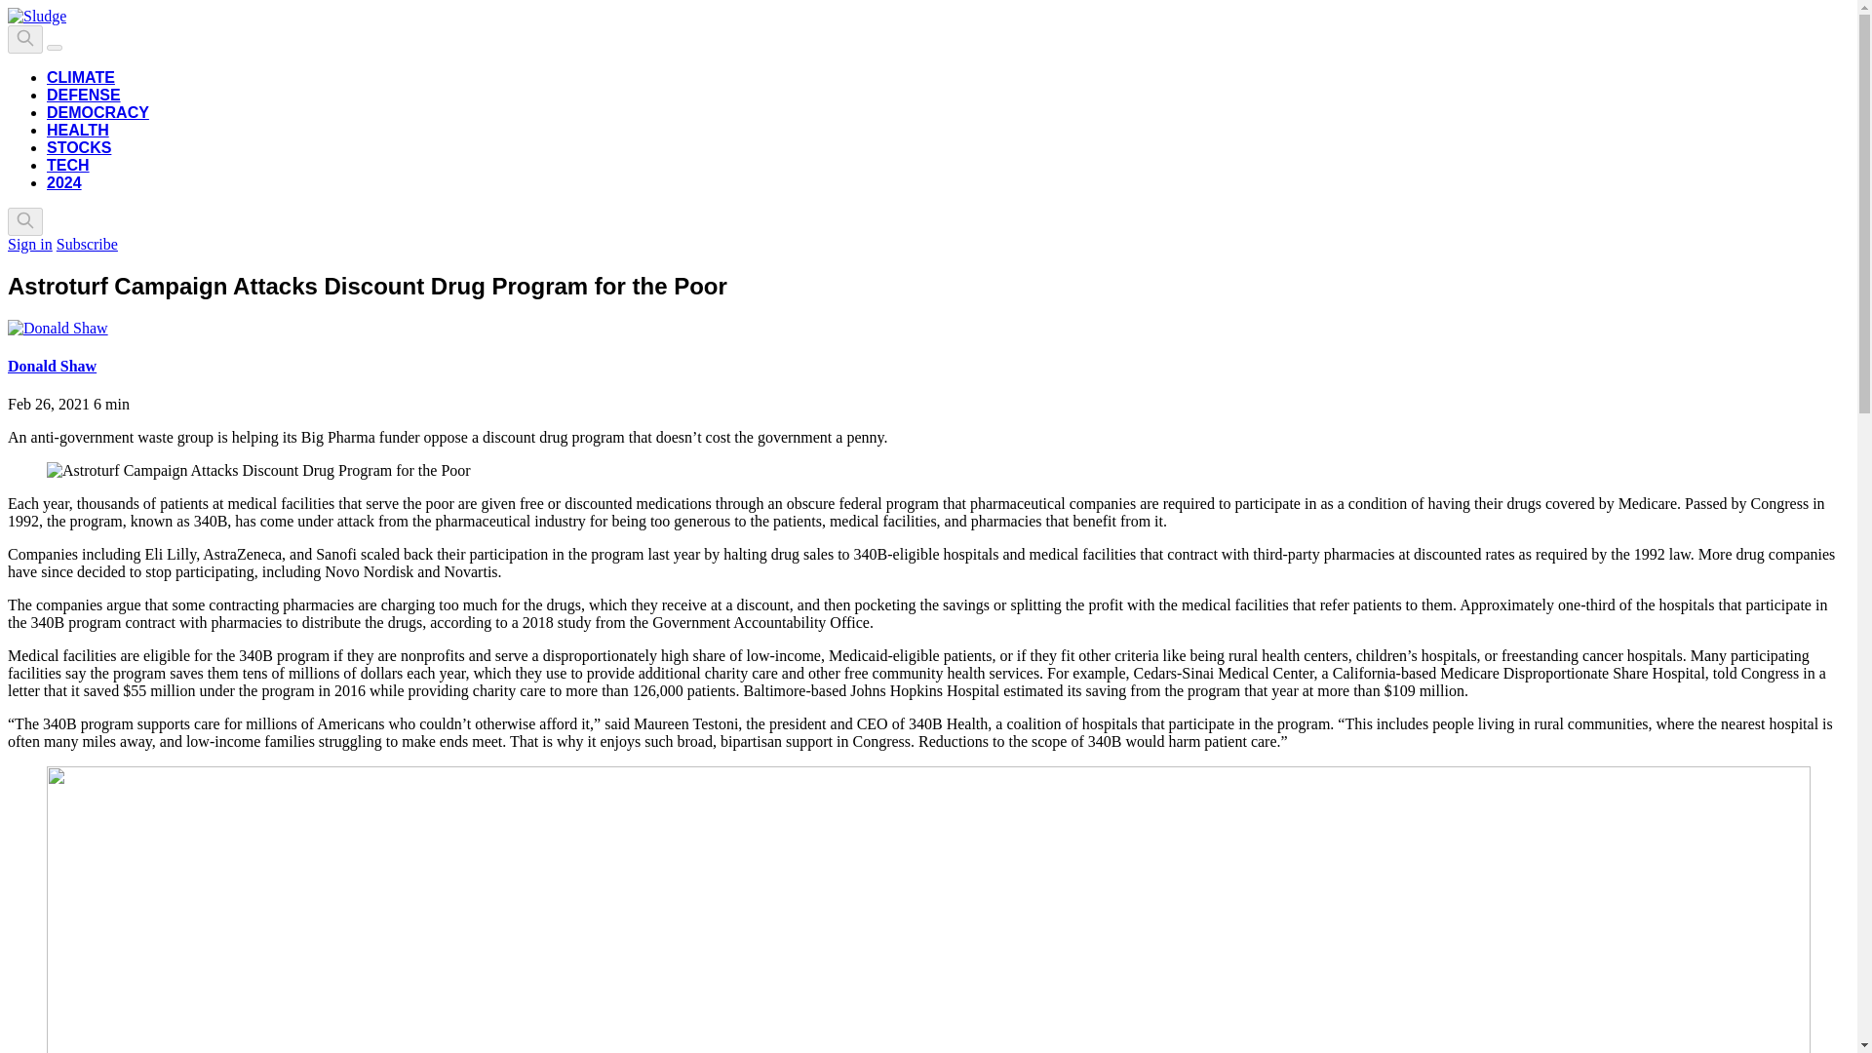 Image resolution: width=1872 pixels, height=1053 pixels. What do you see at coordinates (80, 77) in the screenshot?
I see `CLIMATE` at bounding box center [80, 77].